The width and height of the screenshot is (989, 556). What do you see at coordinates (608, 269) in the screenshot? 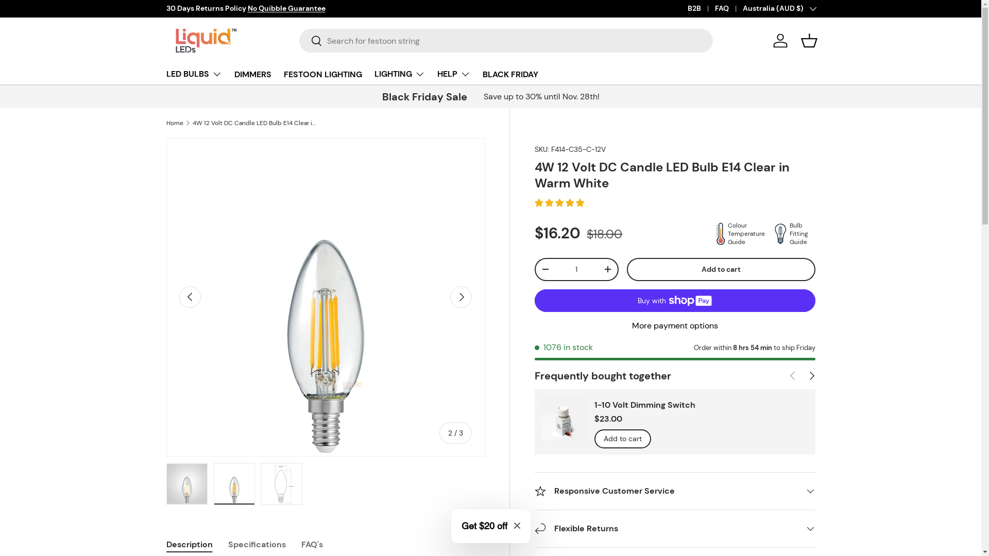
I see `+` at bounding box center [608, 269].